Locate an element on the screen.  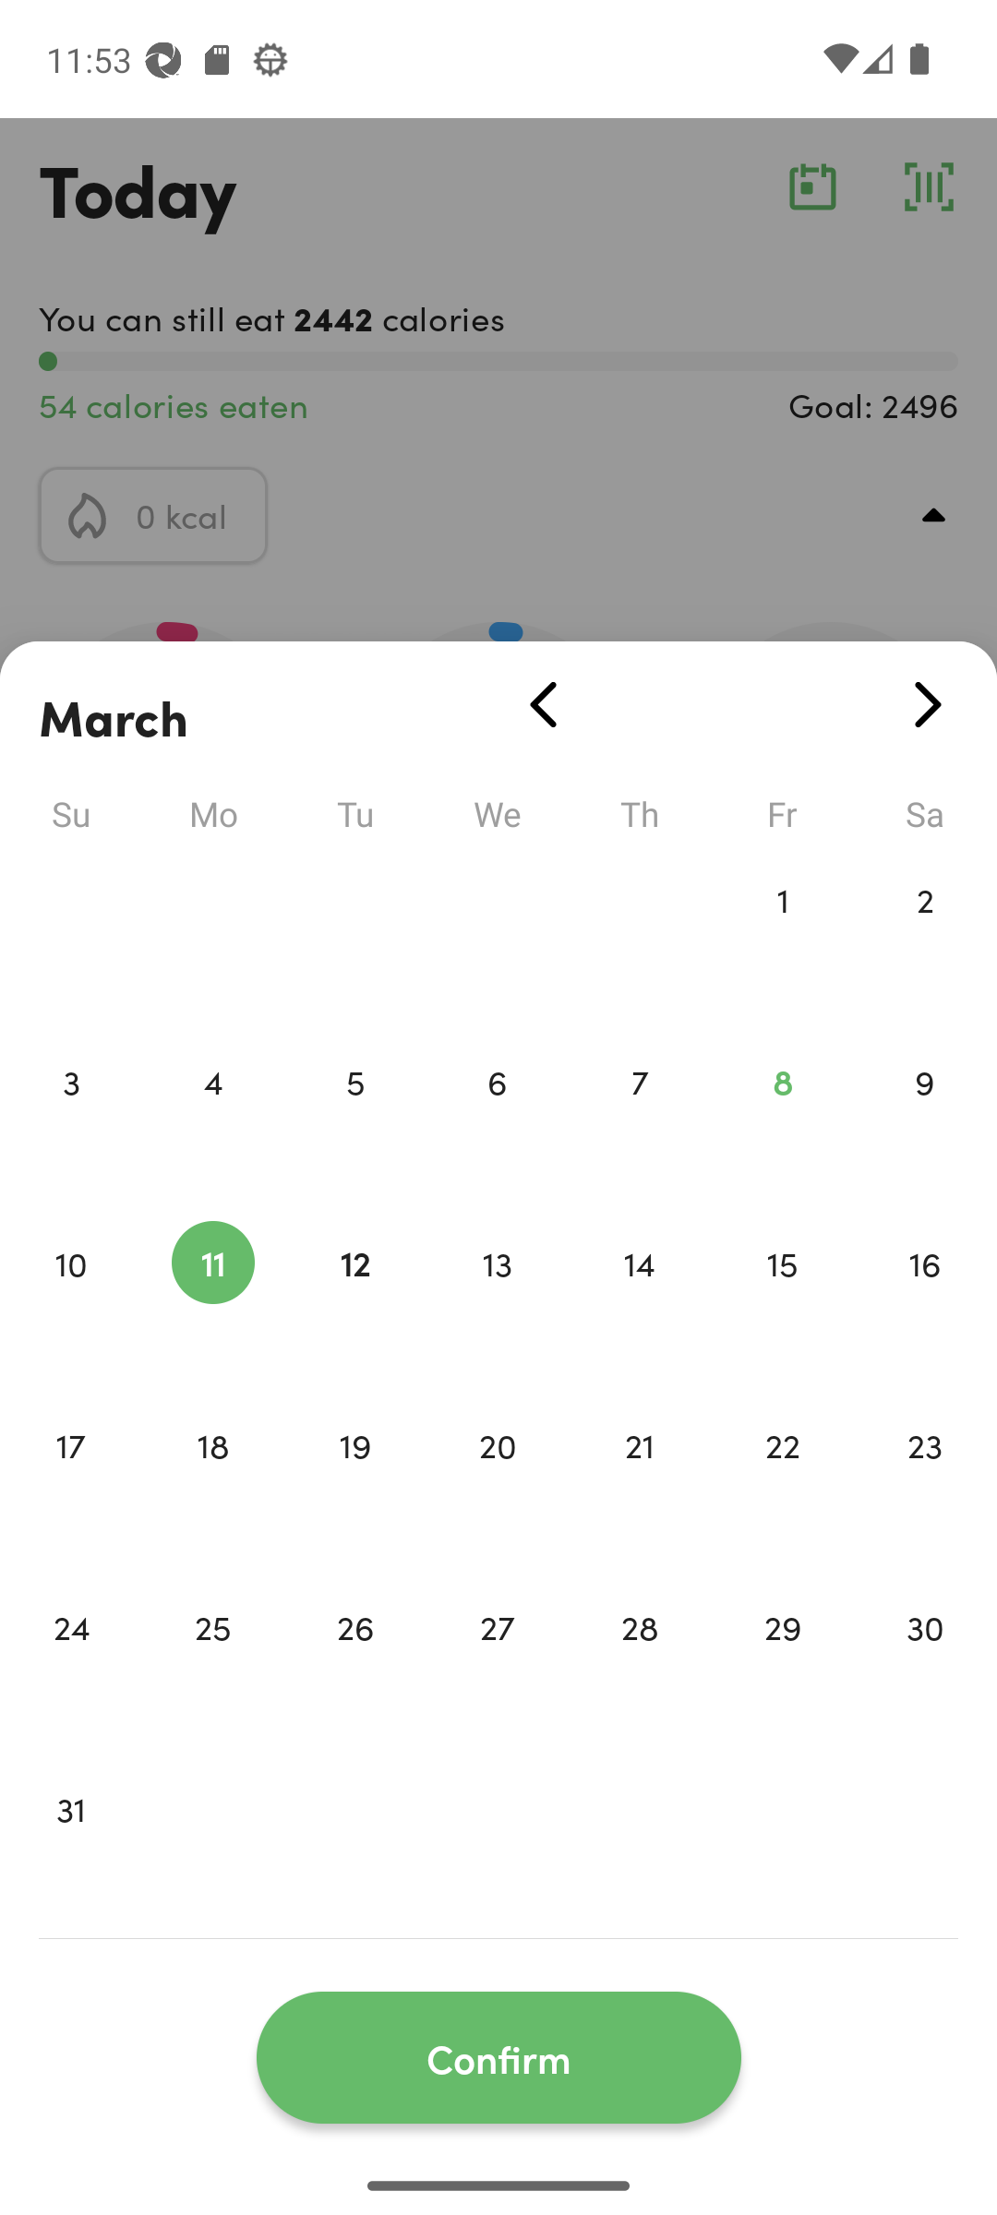
25 is located at coordinates (212, 1665).